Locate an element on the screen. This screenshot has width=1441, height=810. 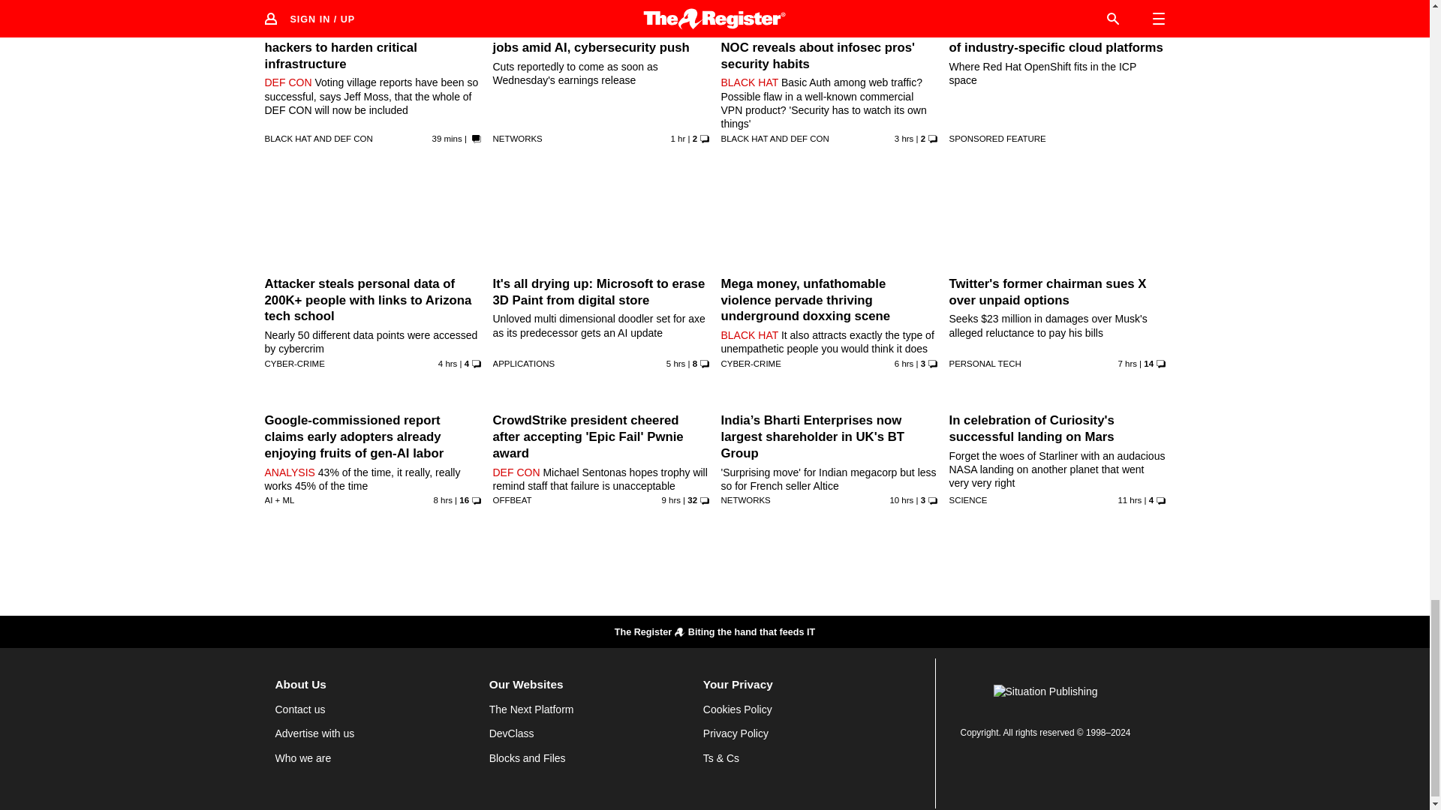
12 Aug 2024 17:25 is located at coordinates (904, 139).